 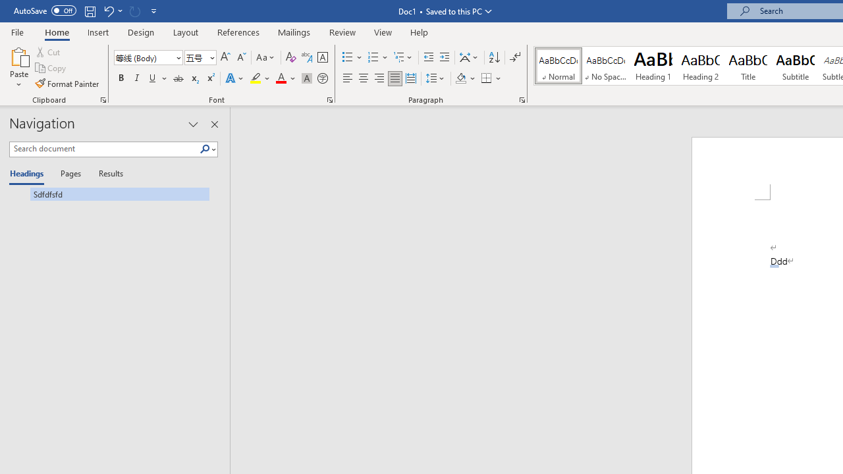 What do you see at coordinates (342, 32) in the screenshot?
I see `Review` at bounding box center [342, 32].